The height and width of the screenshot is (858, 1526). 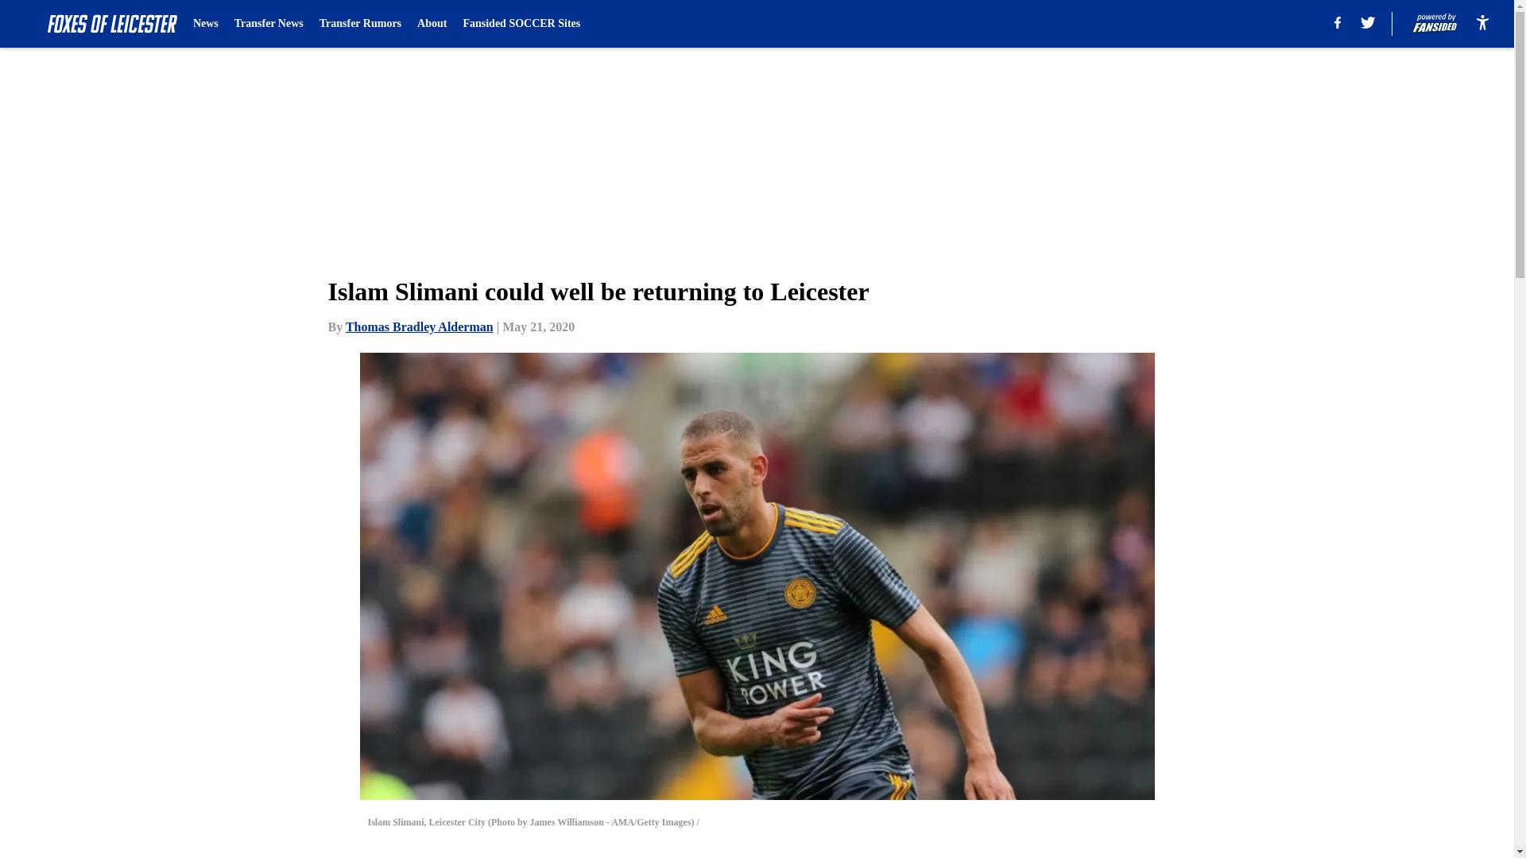 I want to click on News, so click(x=205, y=24).